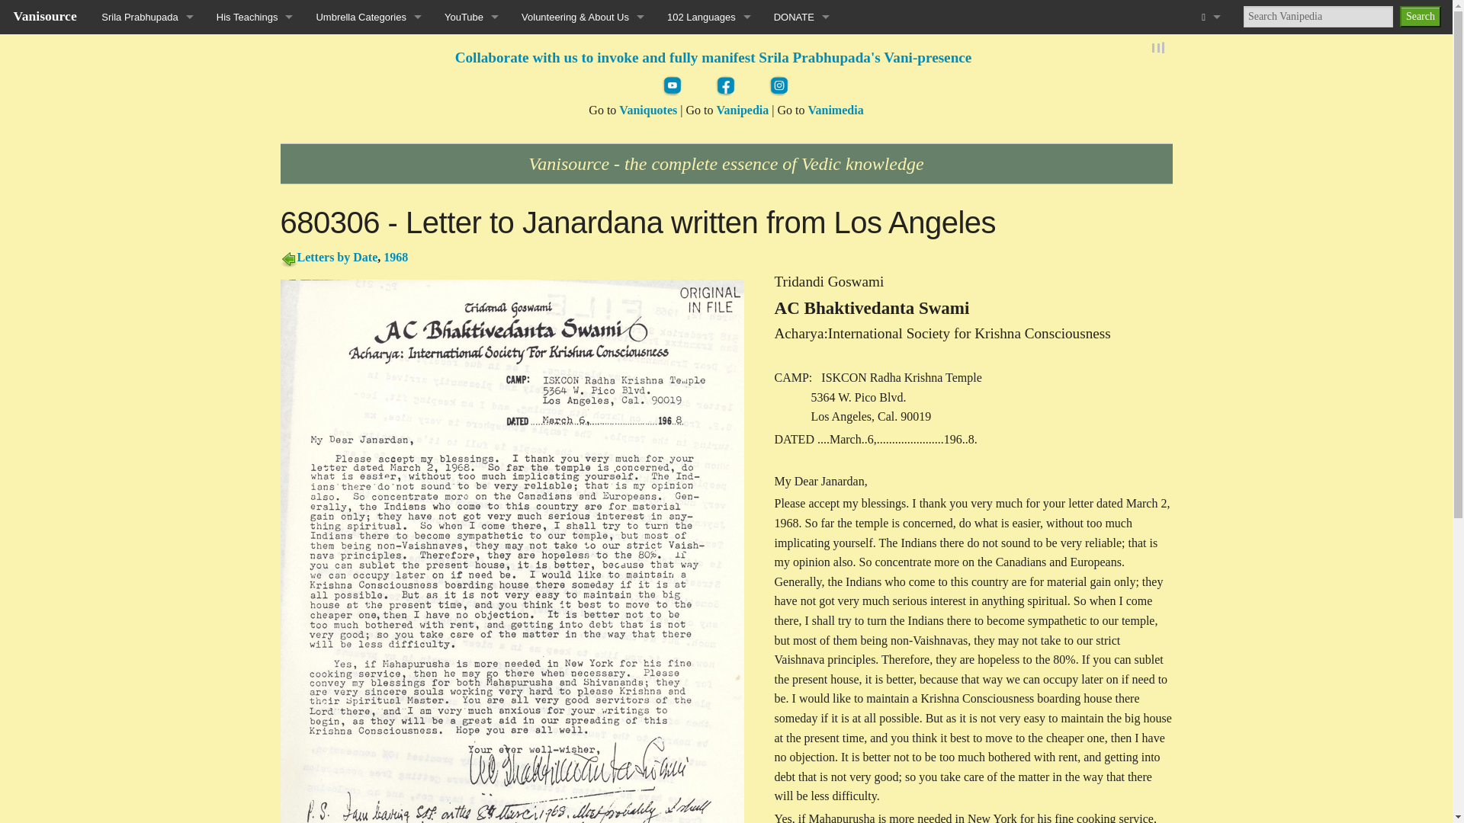  What do you see at coordinates (146, 17) in the screenshot?
I see `Srila Prabhupada` at bounding box center [146, 17].